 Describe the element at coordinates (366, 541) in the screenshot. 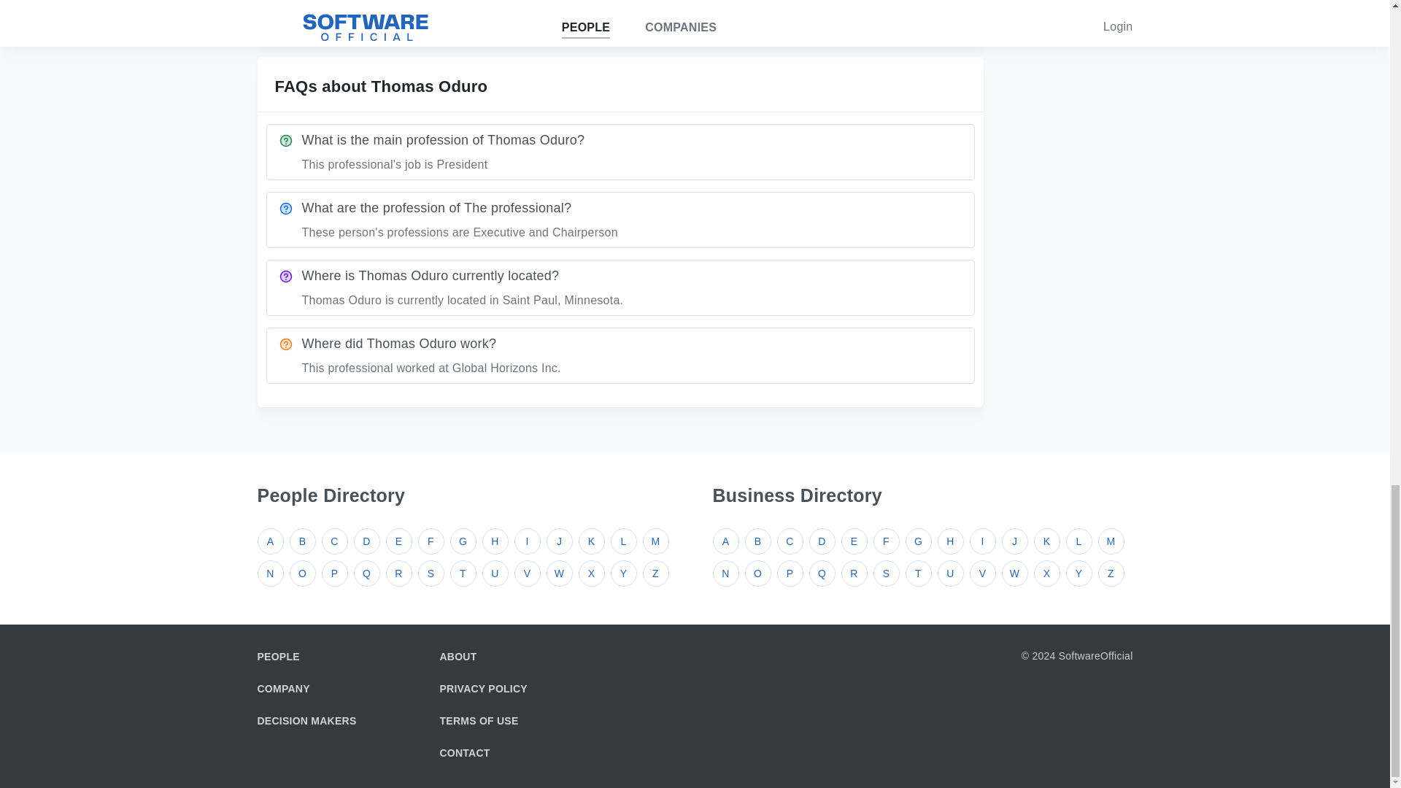

I see `D` at that location.